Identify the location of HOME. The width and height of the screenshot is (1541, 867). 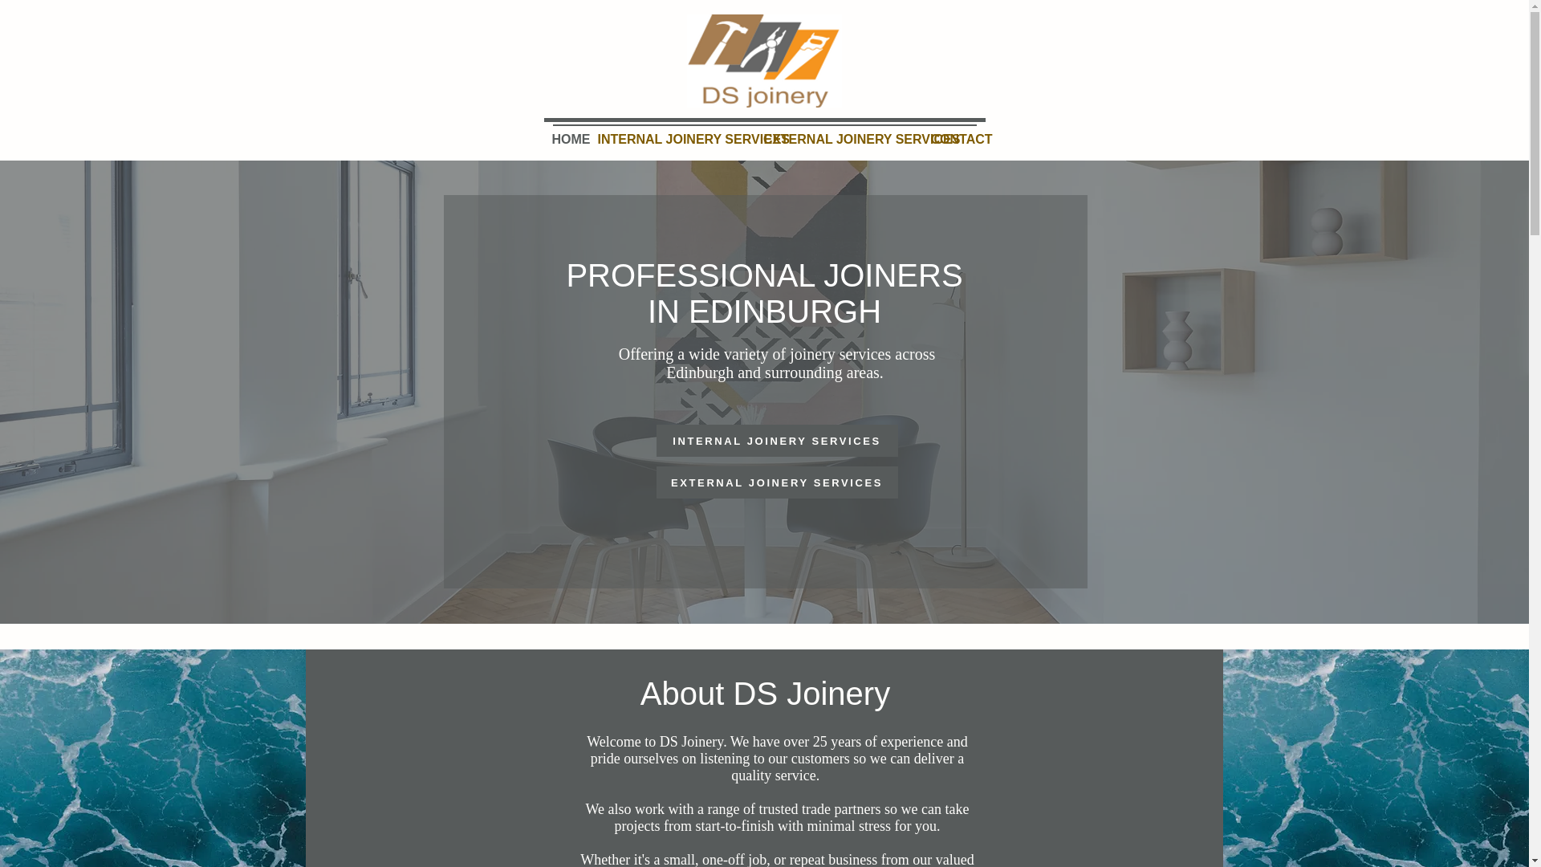
(567, 140).